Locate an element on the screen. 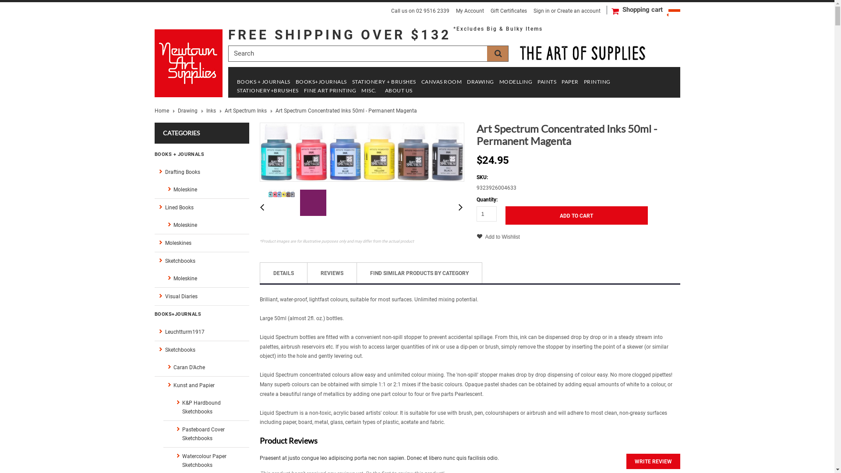 This screenshot has height=473, width=841. DRAWING is located at coordinates (481, 82).